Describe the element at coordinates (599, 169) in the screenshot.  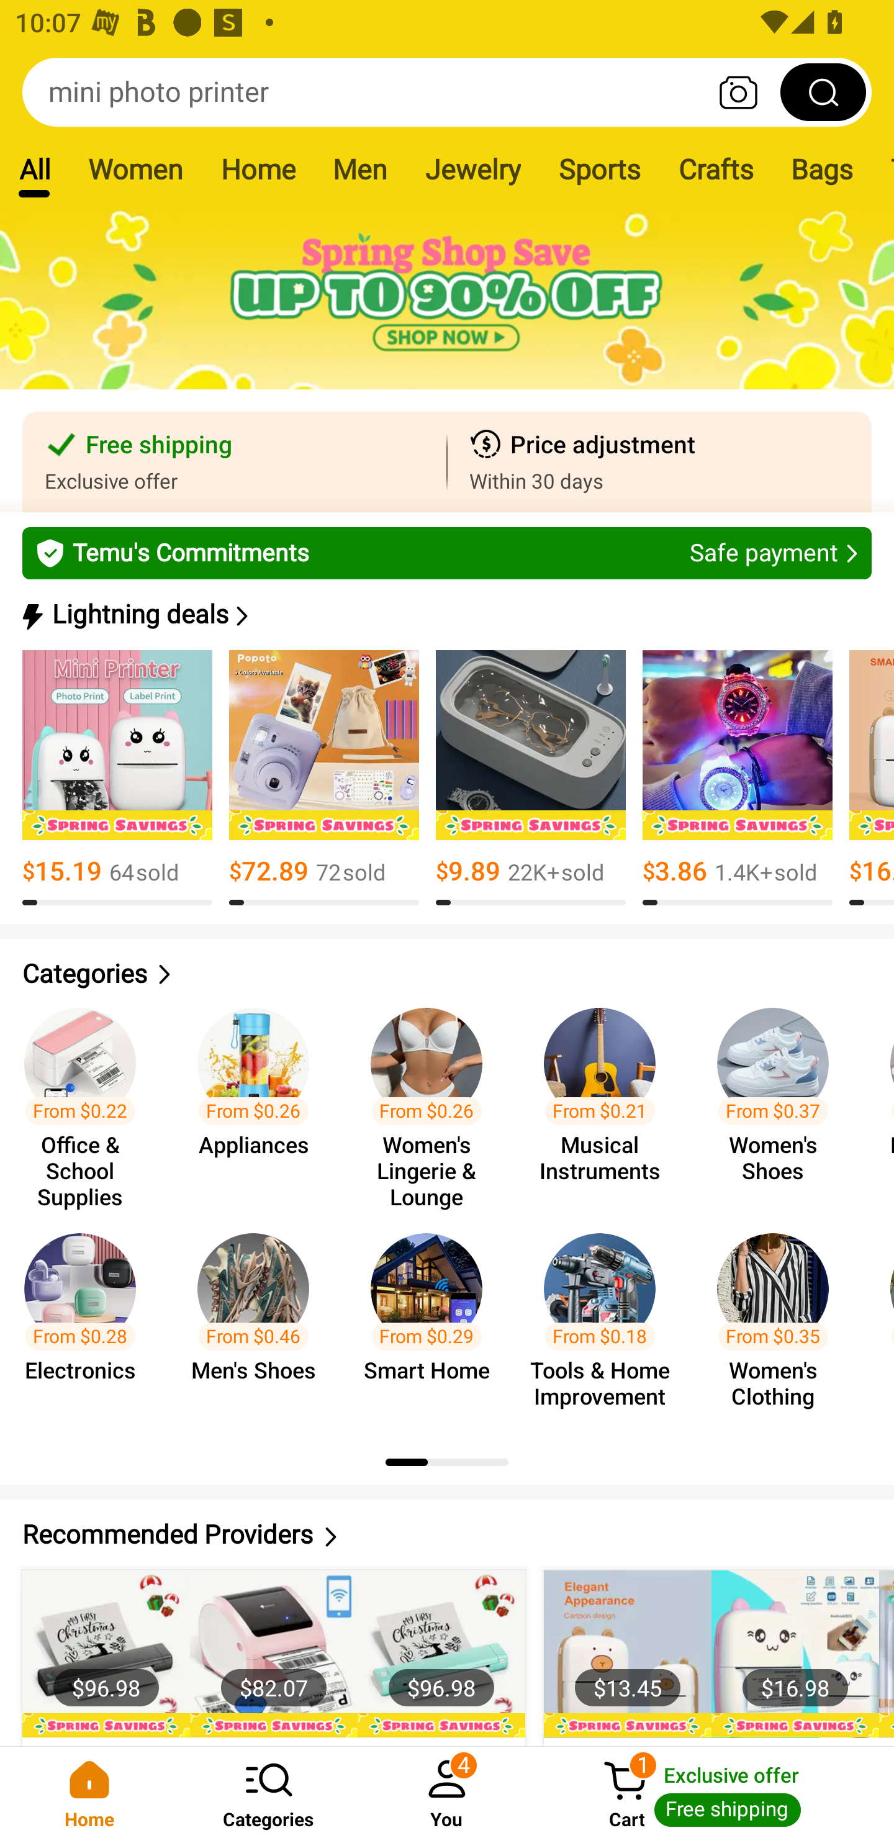
I see `Sports` at that location.